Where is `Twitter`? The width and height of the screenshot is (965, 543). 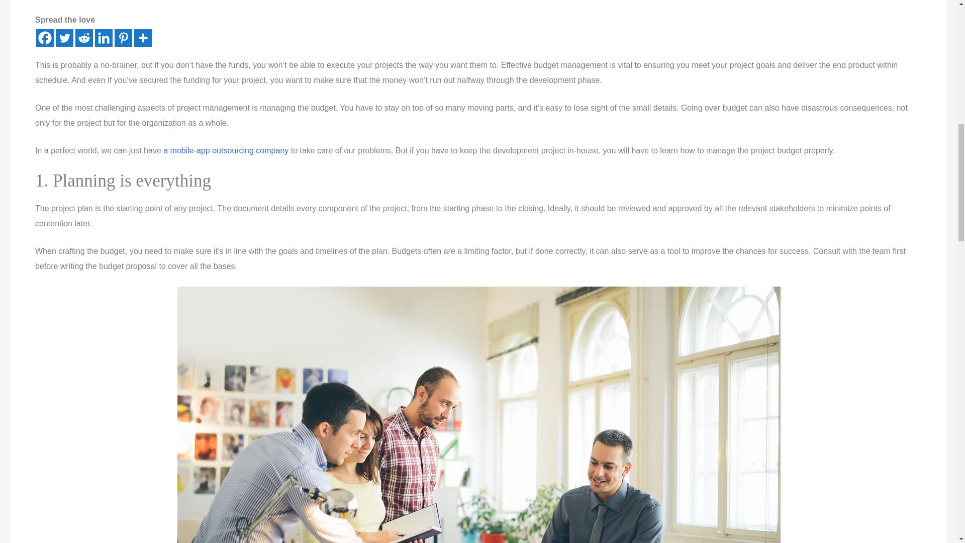
Twitter is located at coordinates (64, 38).